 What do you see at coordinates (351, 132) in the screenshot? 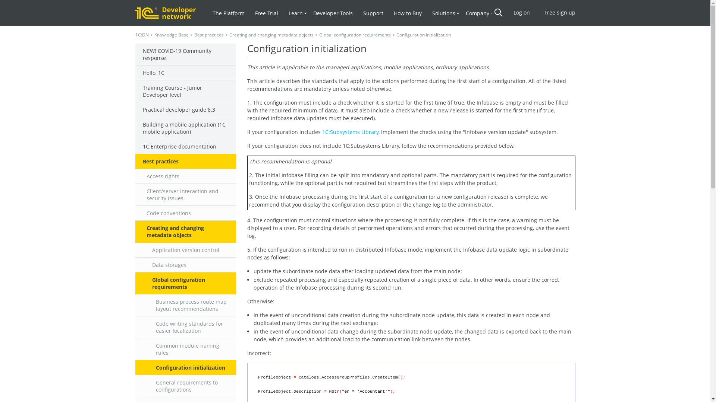
I see `1C:Subsystems Library` at bounding box center [351, 132].